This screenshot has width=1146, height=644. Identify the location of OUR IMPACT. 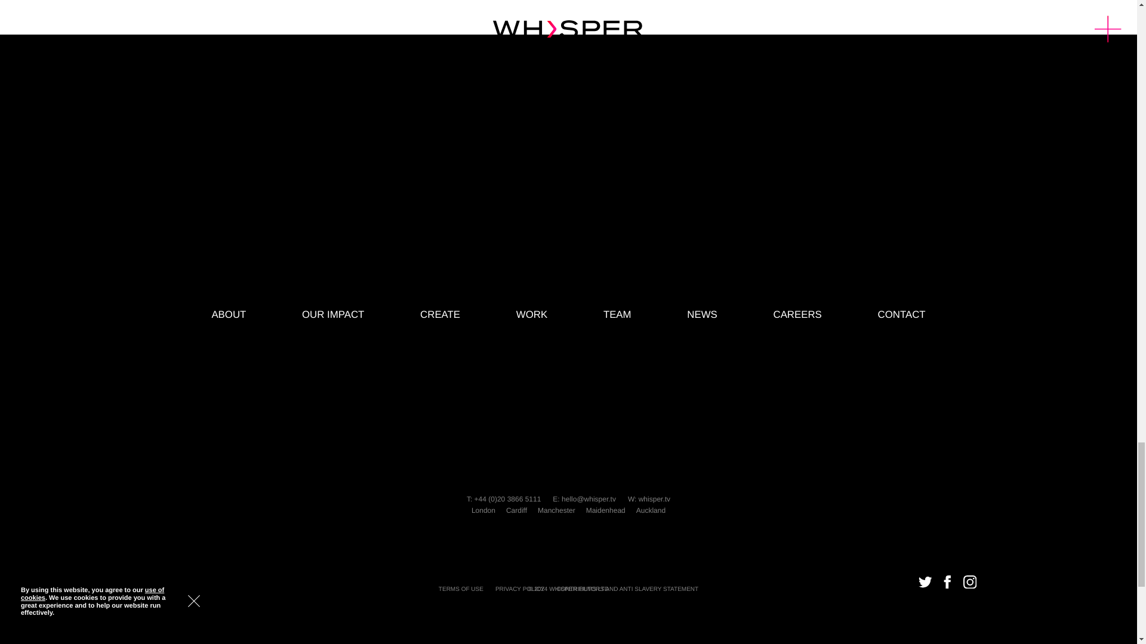
(333, 314).